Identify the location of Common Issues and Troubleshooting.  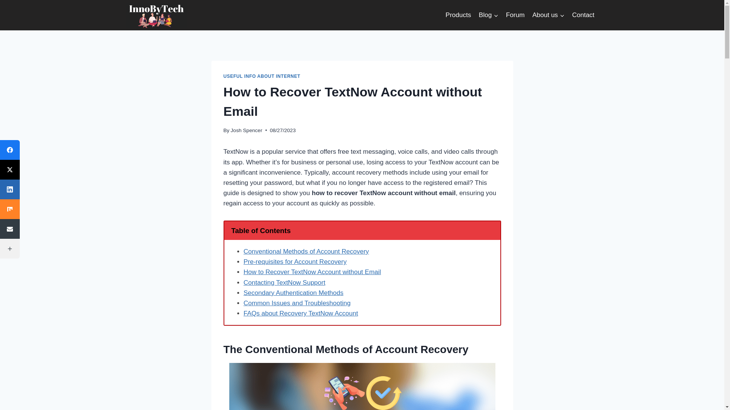
(297, 303).